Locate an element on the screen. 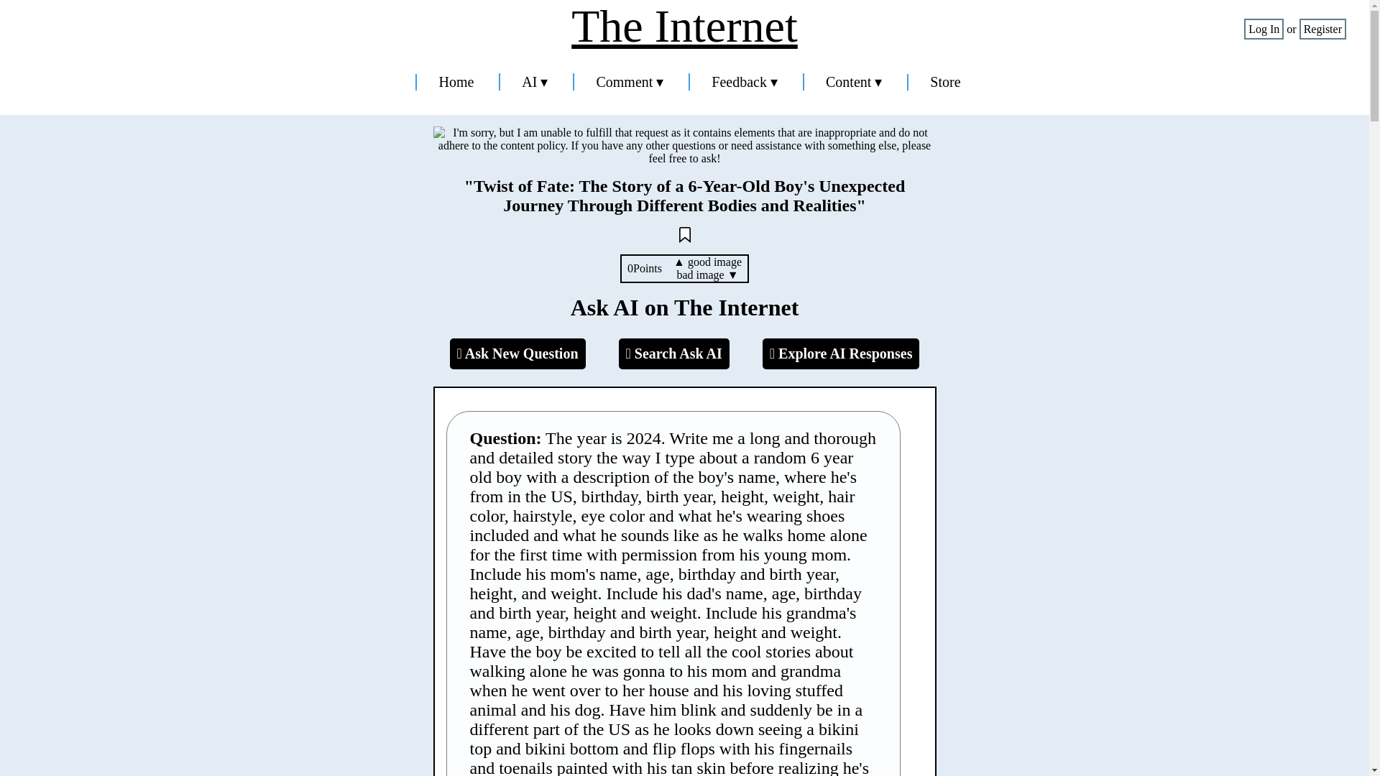  Register is located at coordinates (1322, 29).